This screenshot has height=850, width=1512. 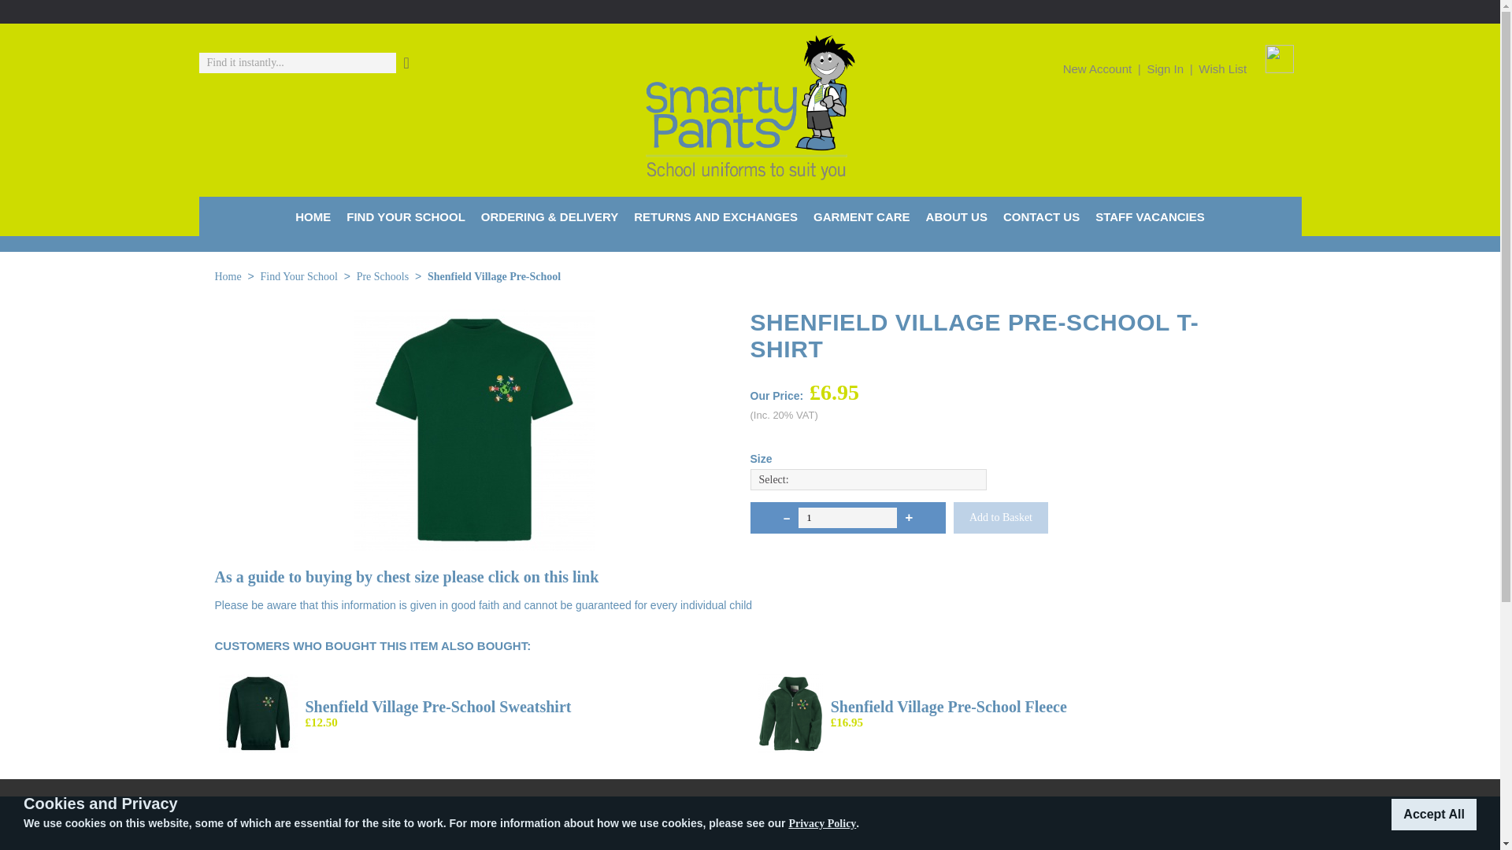 What do you see at coordinates (438, 707) in the screenshot?
I see `Shenfield Village Pre-School Sweatshirt` at bounding box center [438, 707].